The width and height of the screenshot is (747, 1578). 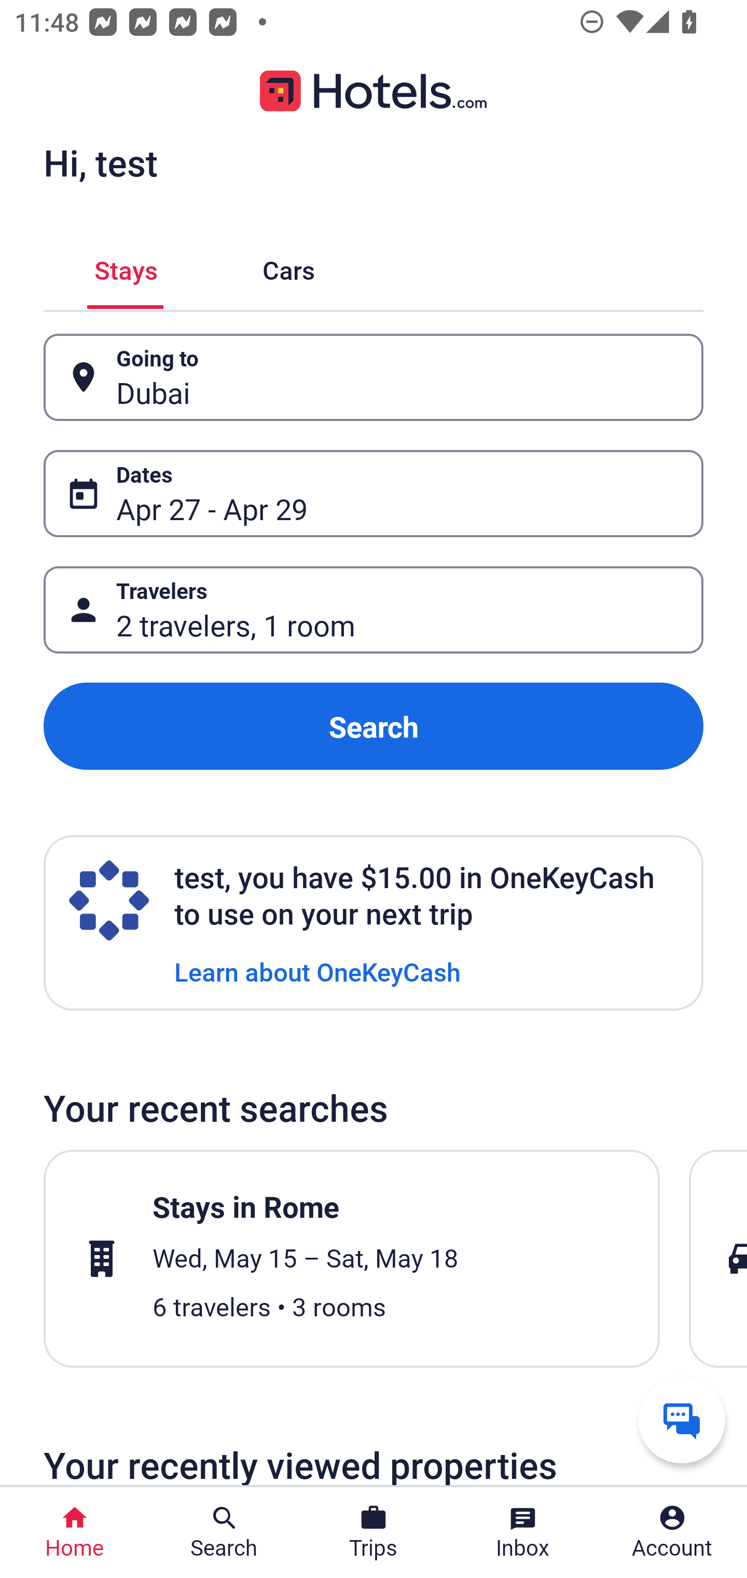 What do you see at coordinates (374, 378) in the screenshot?
I see `Going to Button Dubai` at bounding box center [374, 378].